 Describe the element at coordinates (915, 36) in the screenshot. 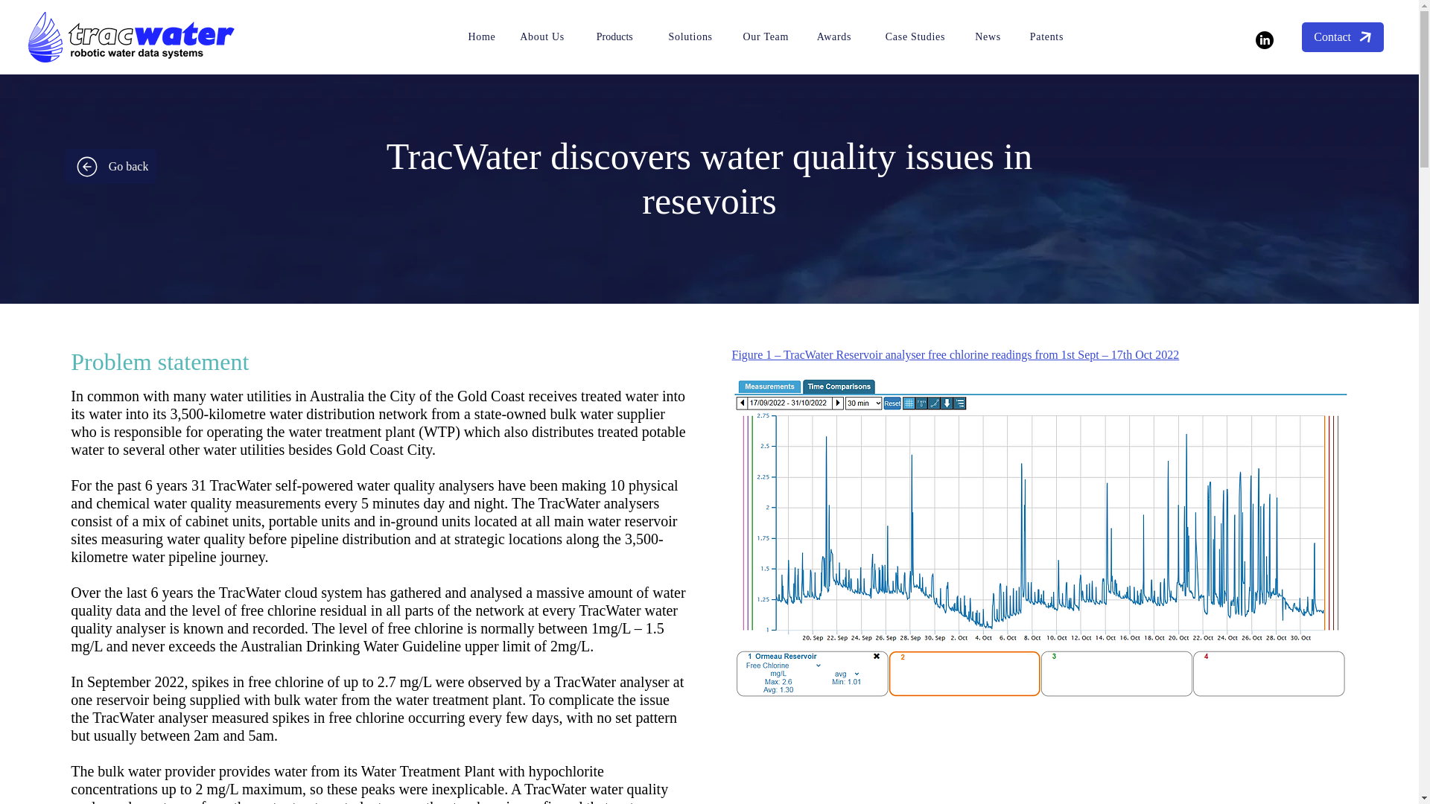

I see `Case Studies` at that location.